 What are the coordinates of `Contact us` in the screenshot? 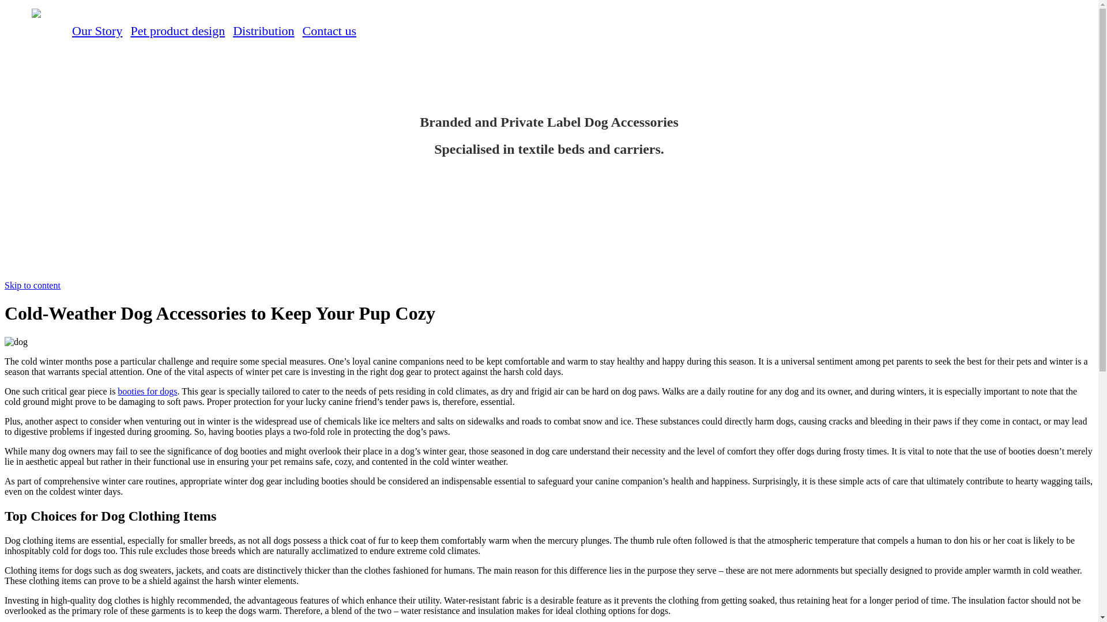 It's located at (329, 31).